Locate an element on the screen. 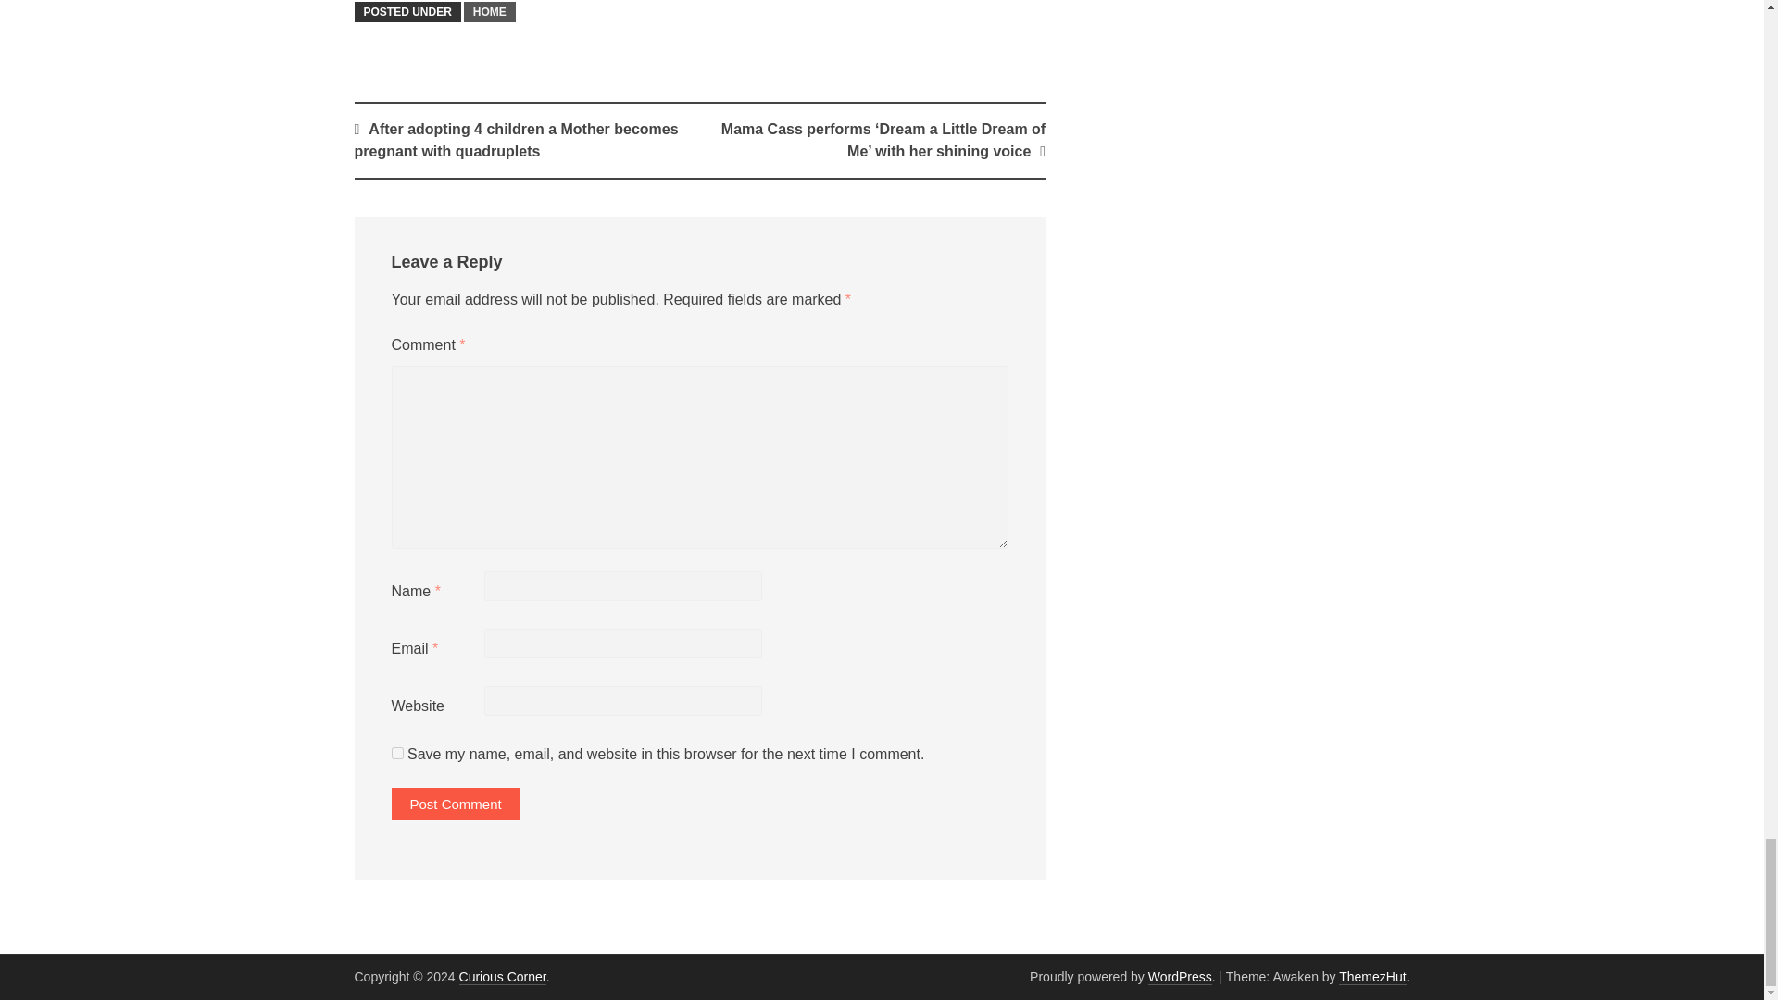 The height and width of the screenshot is (1000, 1778). HOME is located at coordinates (489, 11).